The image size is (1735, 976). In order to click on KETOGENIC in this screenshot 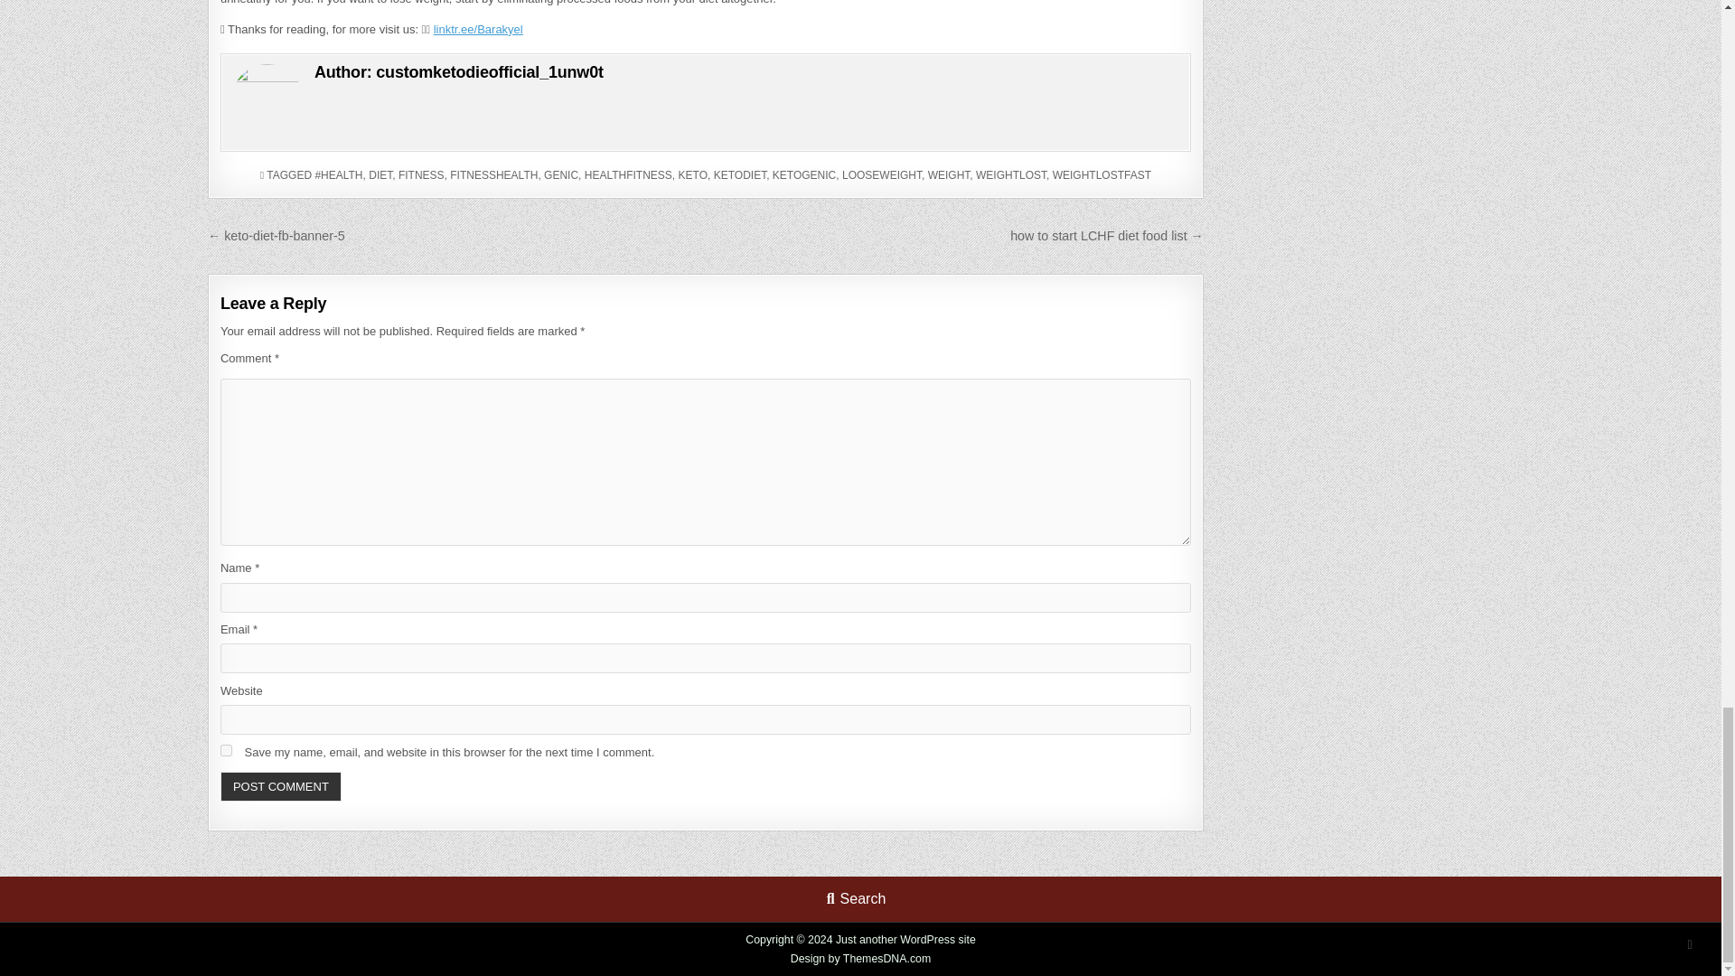, I will do `click(804, 174)`.